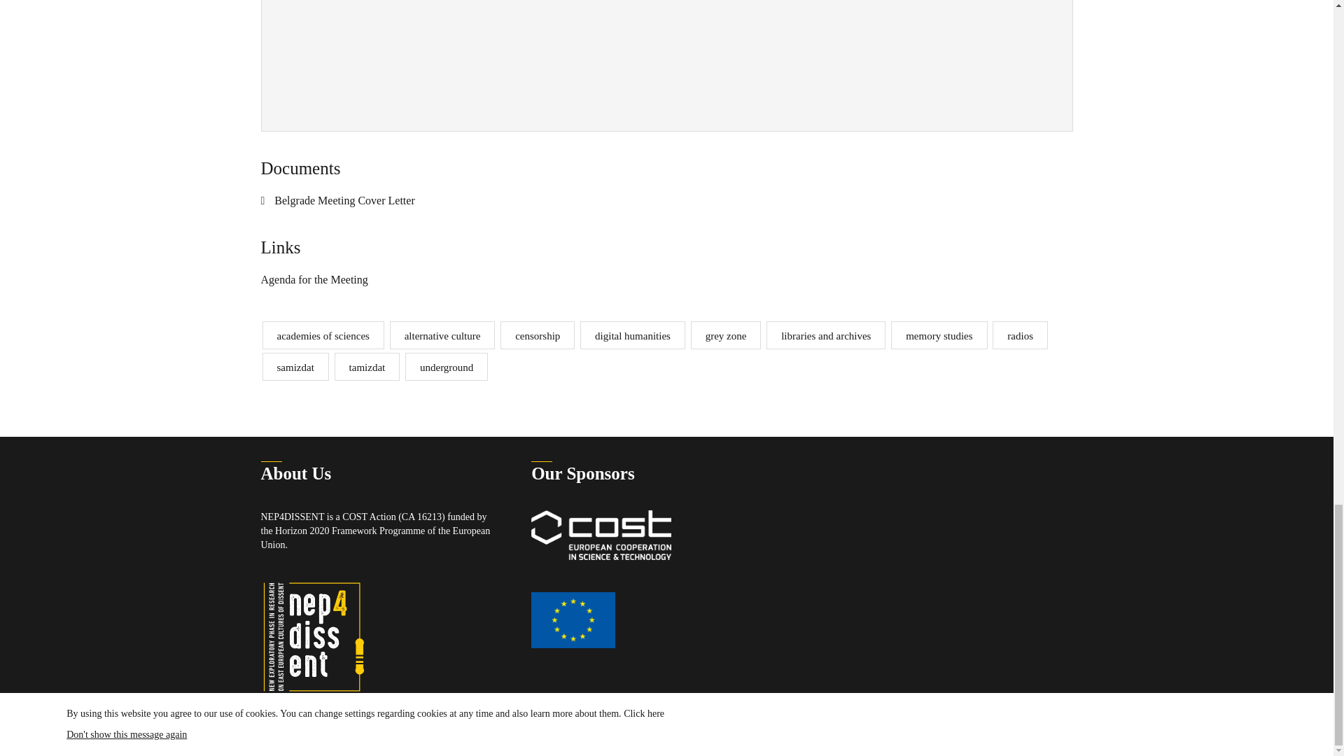 This screenshot has width=1344, height=756. Describe the element at coordinates (826, 335) in the screenshot. I see `libraries and archives` at that location.